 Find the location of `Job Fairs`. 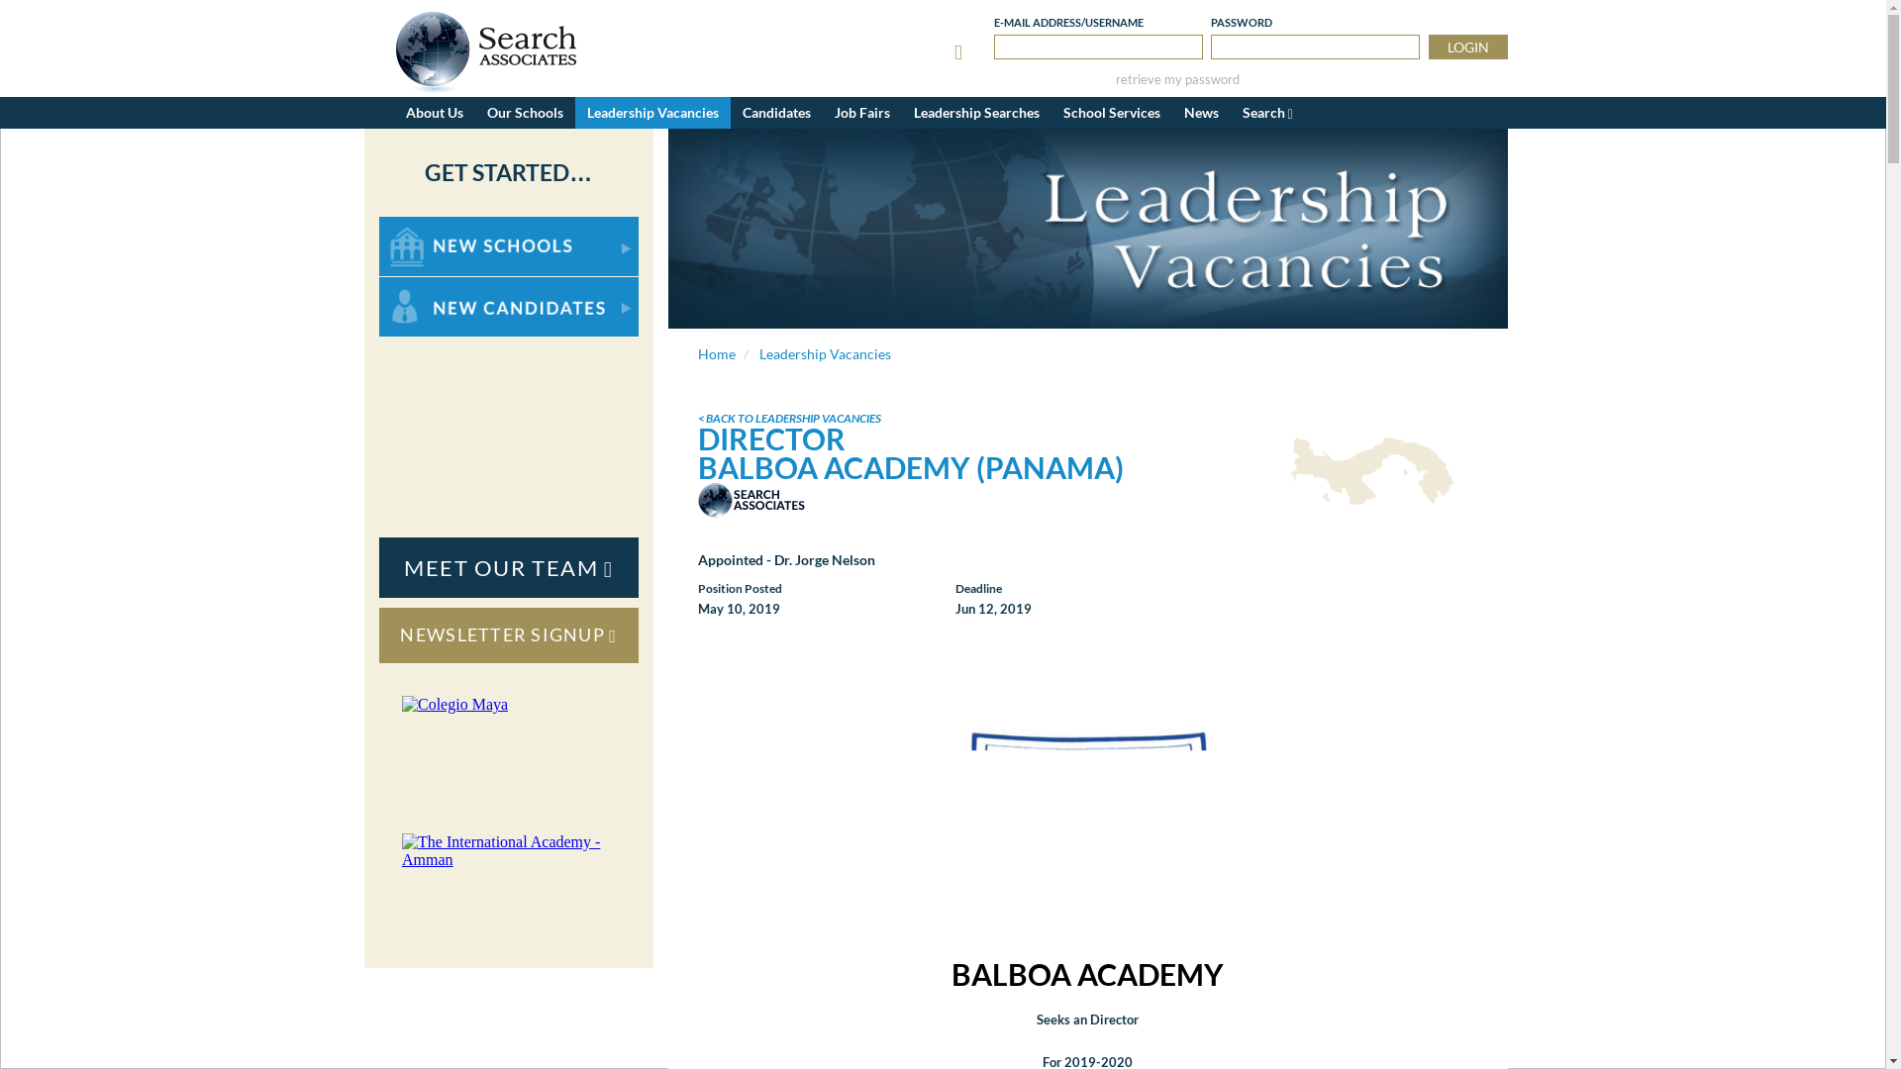

Job Fairs is located at coordinates (861, 113).